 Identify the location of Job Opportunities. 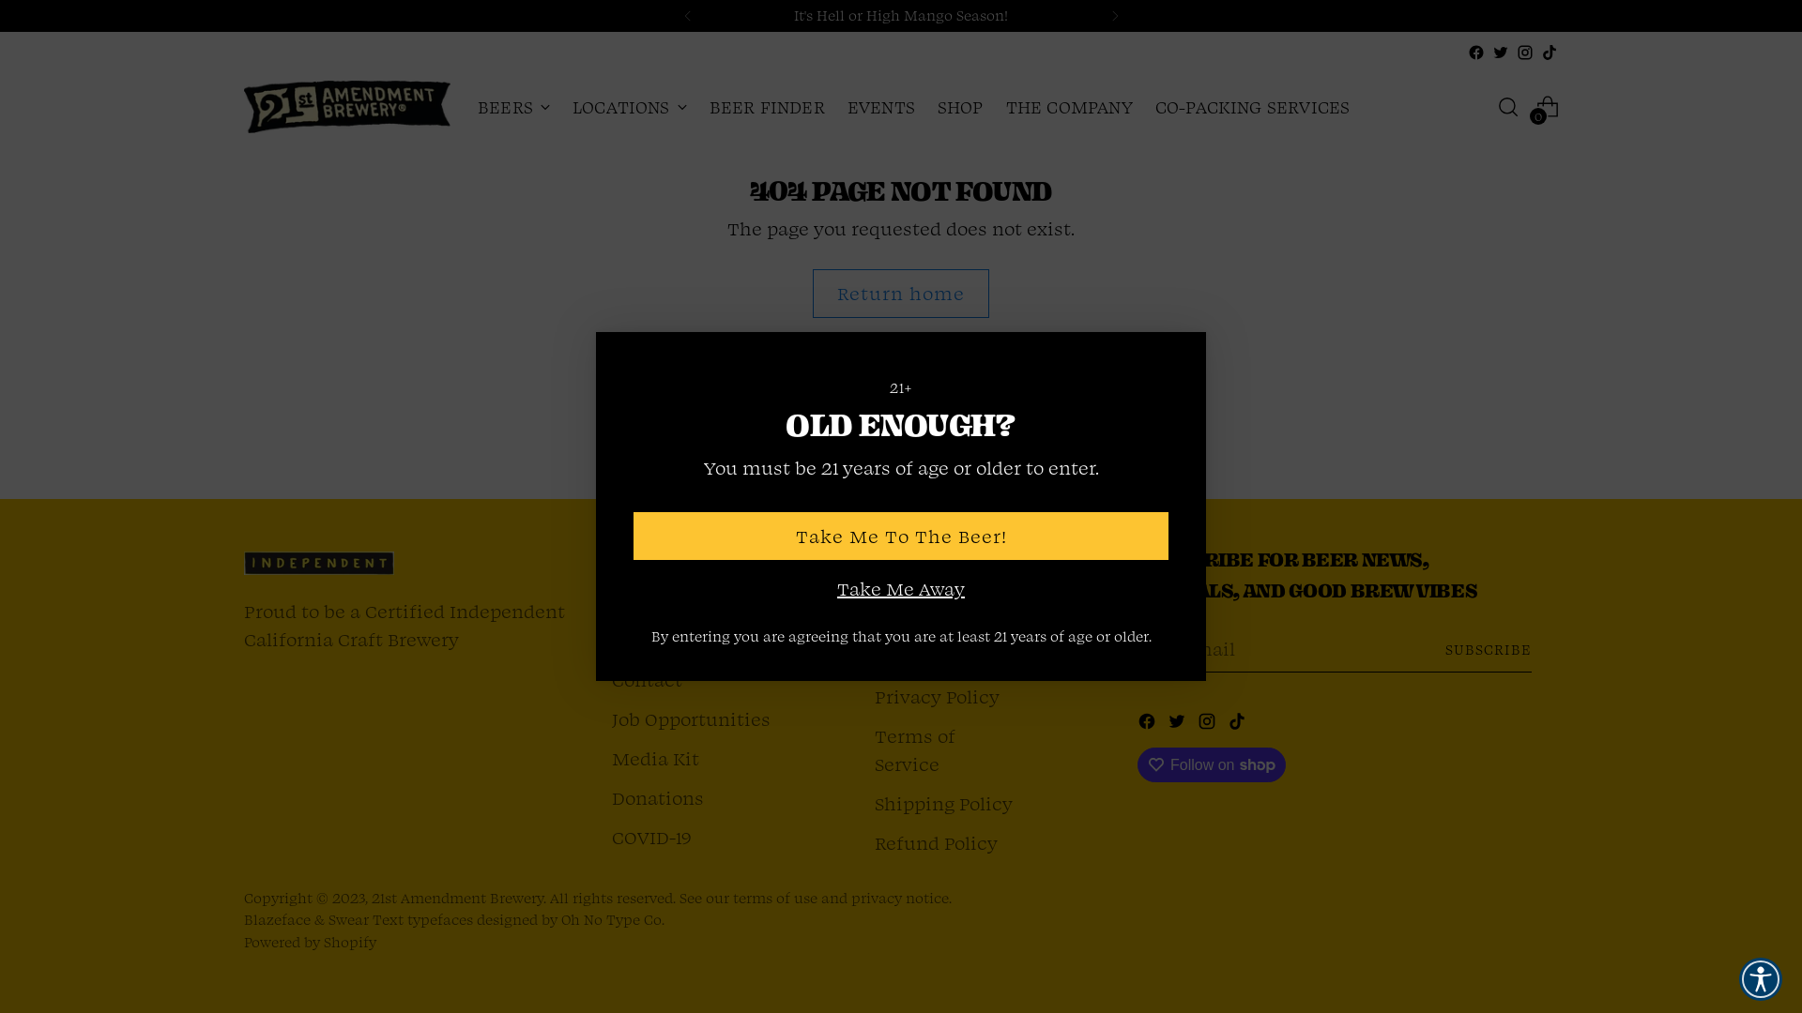
(691, 718).